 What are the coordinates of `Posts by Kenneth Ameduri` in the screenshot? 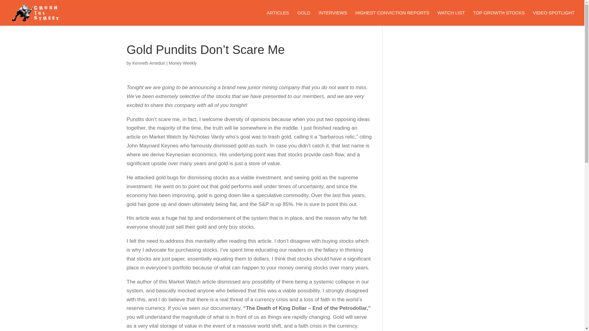 It's located at (148, 63).